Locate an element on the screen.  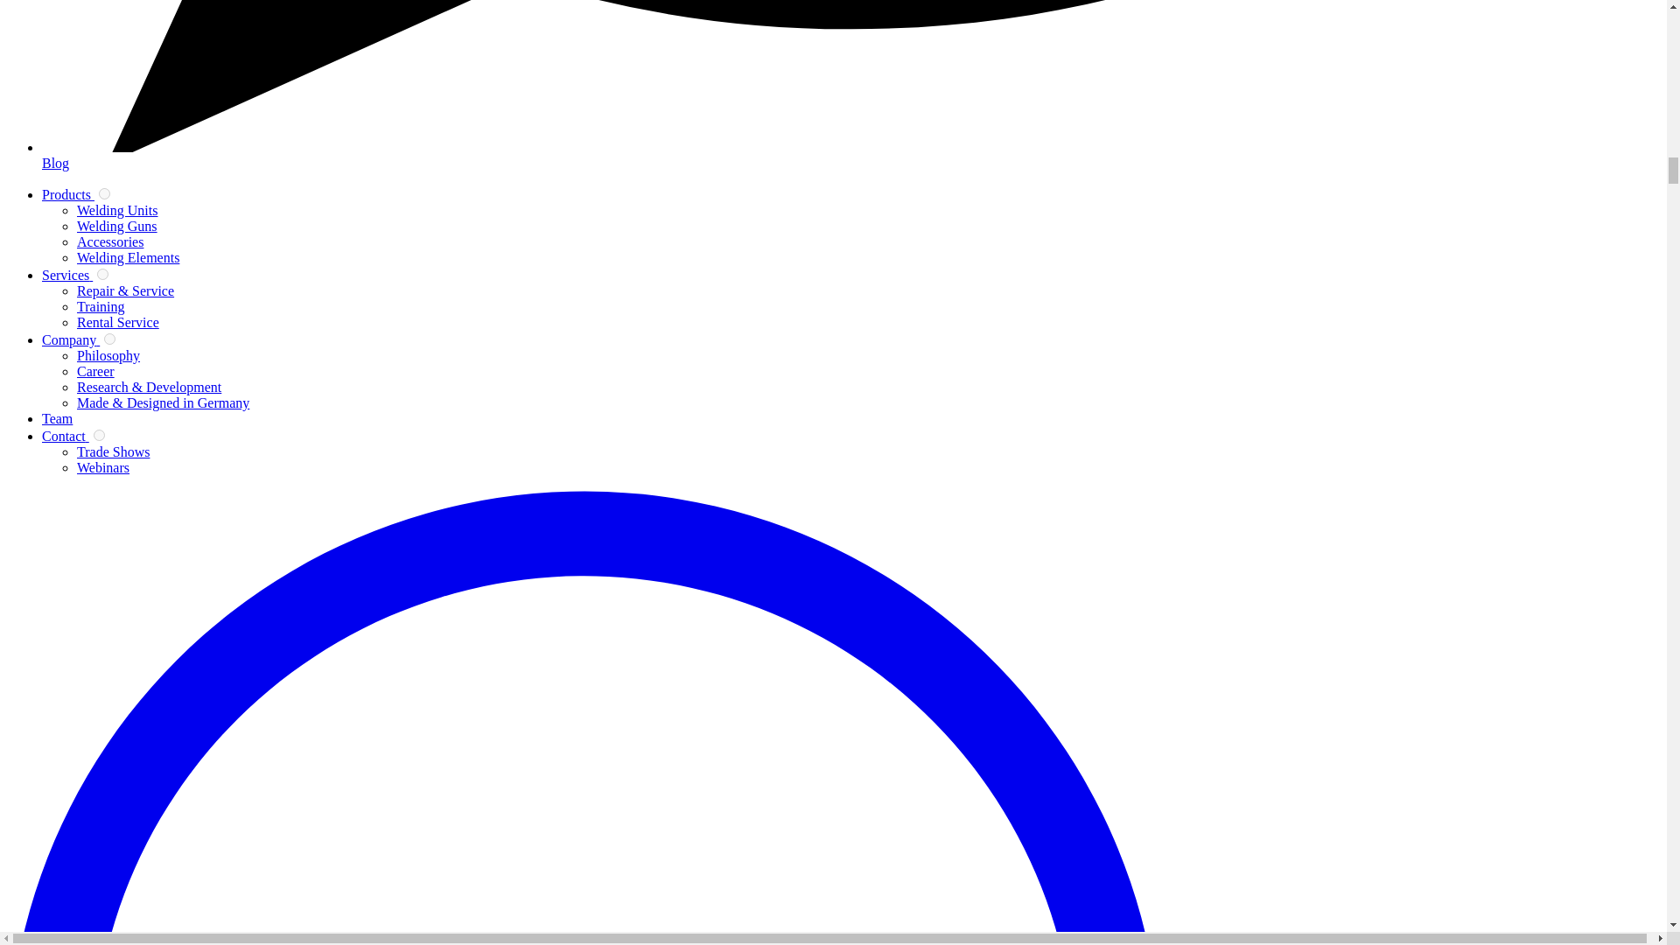
on is located at coordinates (105, 192).